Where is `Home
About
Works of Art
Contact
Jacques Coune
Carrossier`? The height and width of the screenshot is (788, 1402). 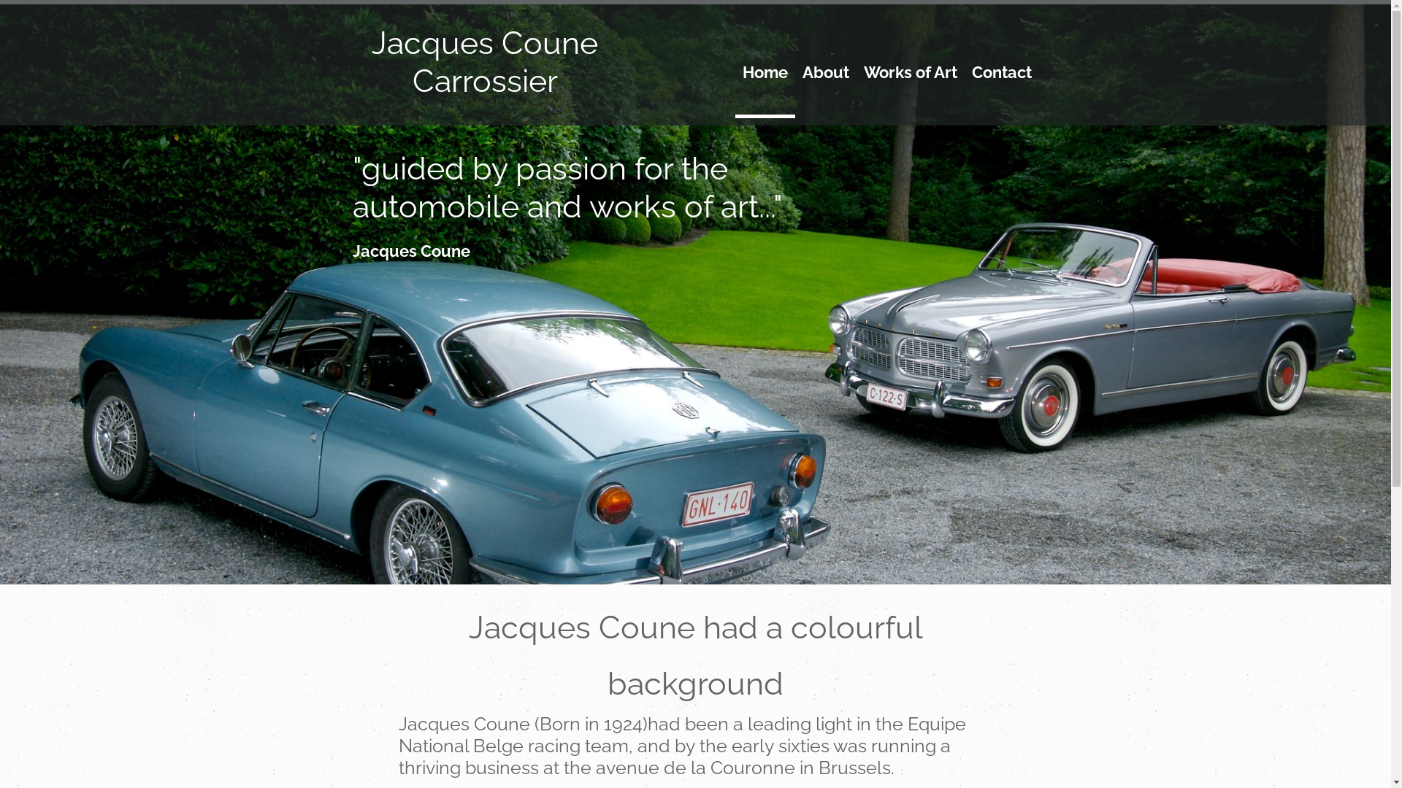
Home
About
Works of Art
Contact
Jacques Coune
Carrossier is located at coordinates (695, 63).